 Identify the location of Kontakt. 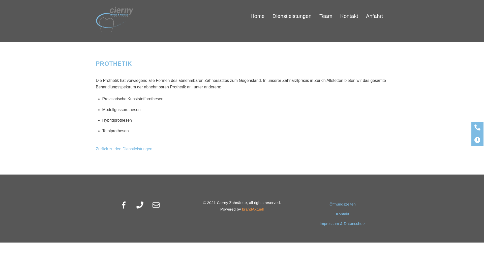
(349, 14).